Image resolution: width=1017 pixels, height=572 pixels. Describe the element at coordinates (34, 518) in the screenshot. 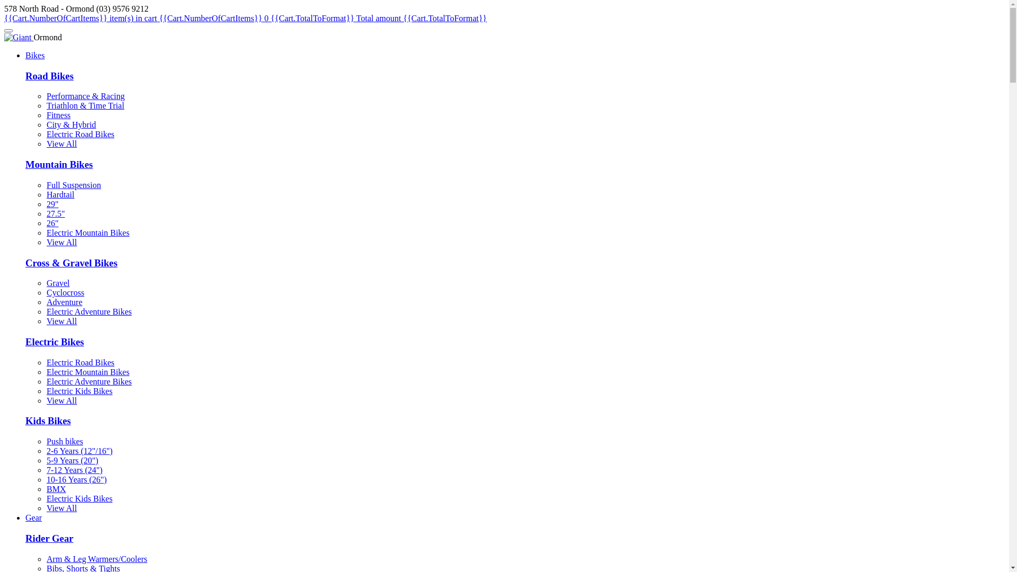

I see `Gear` at that location.